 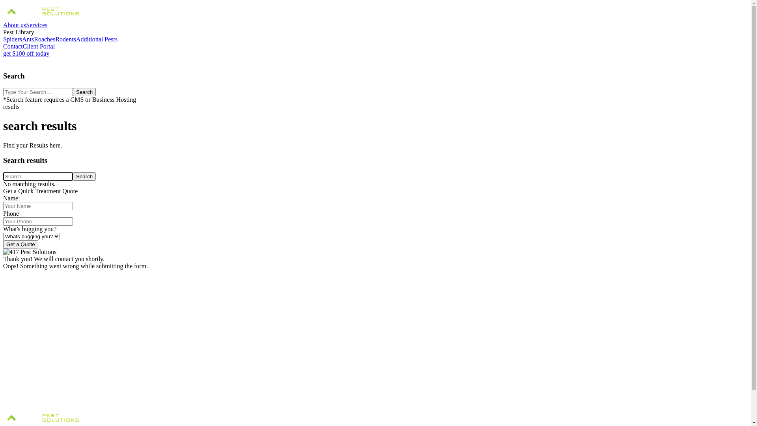 I want to click on Search, so click(x=84, y=92).